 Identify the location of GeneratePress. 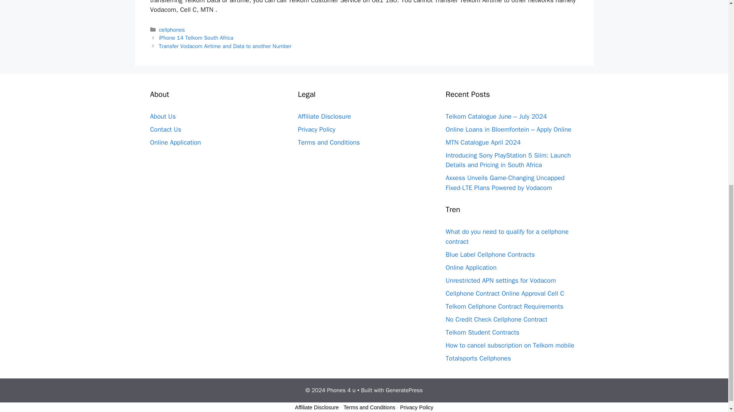
(404, 390).